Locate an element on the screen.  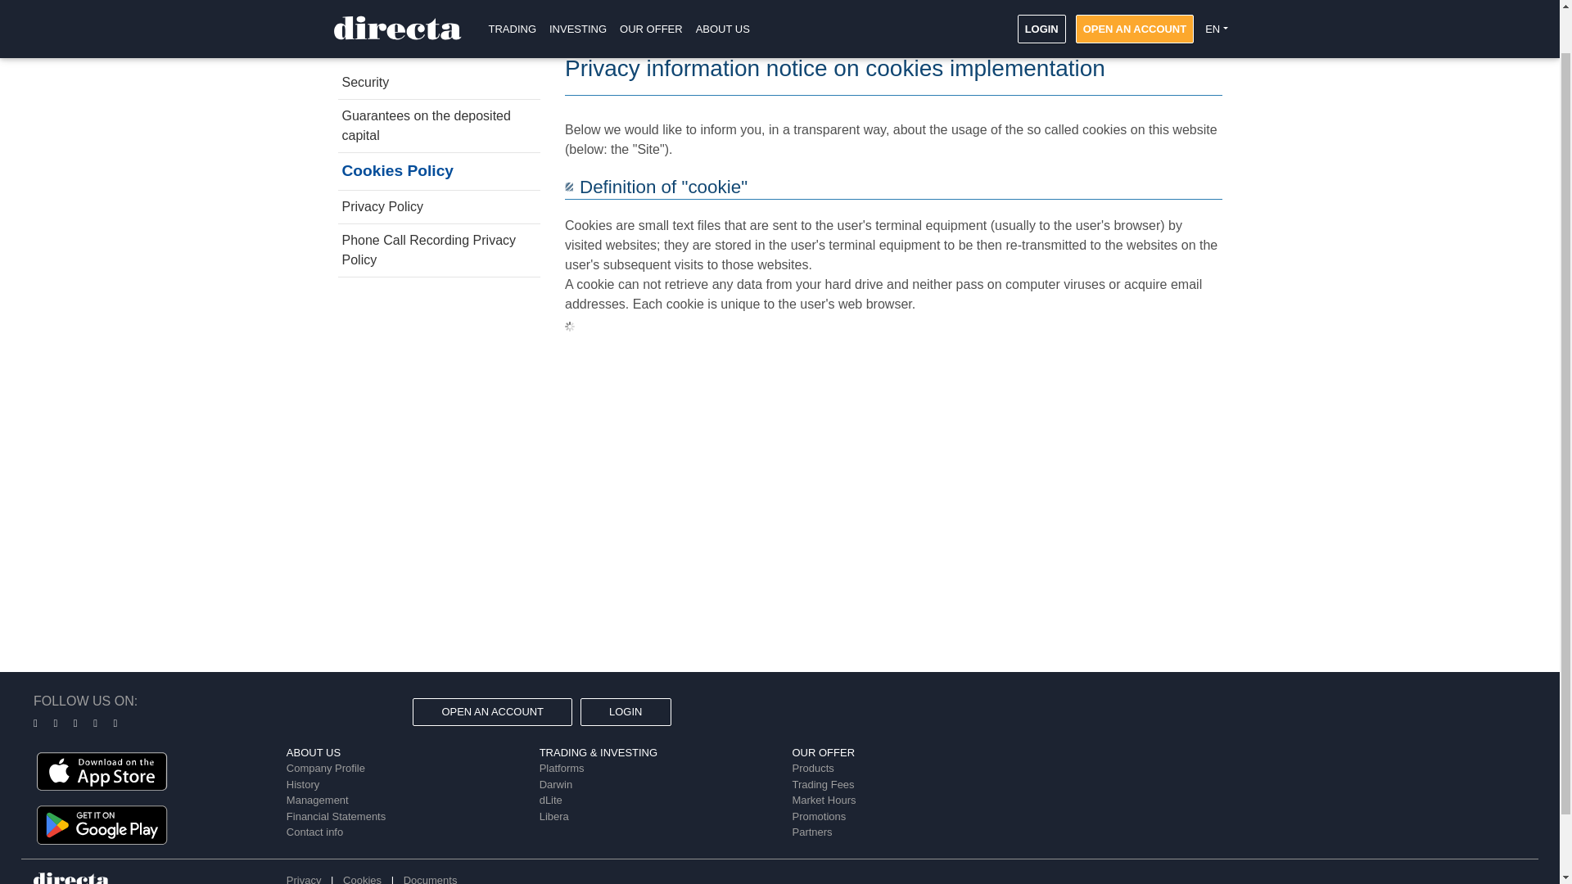
Phone Call Recording Privacy Policy is located at coordinates (439, 250).